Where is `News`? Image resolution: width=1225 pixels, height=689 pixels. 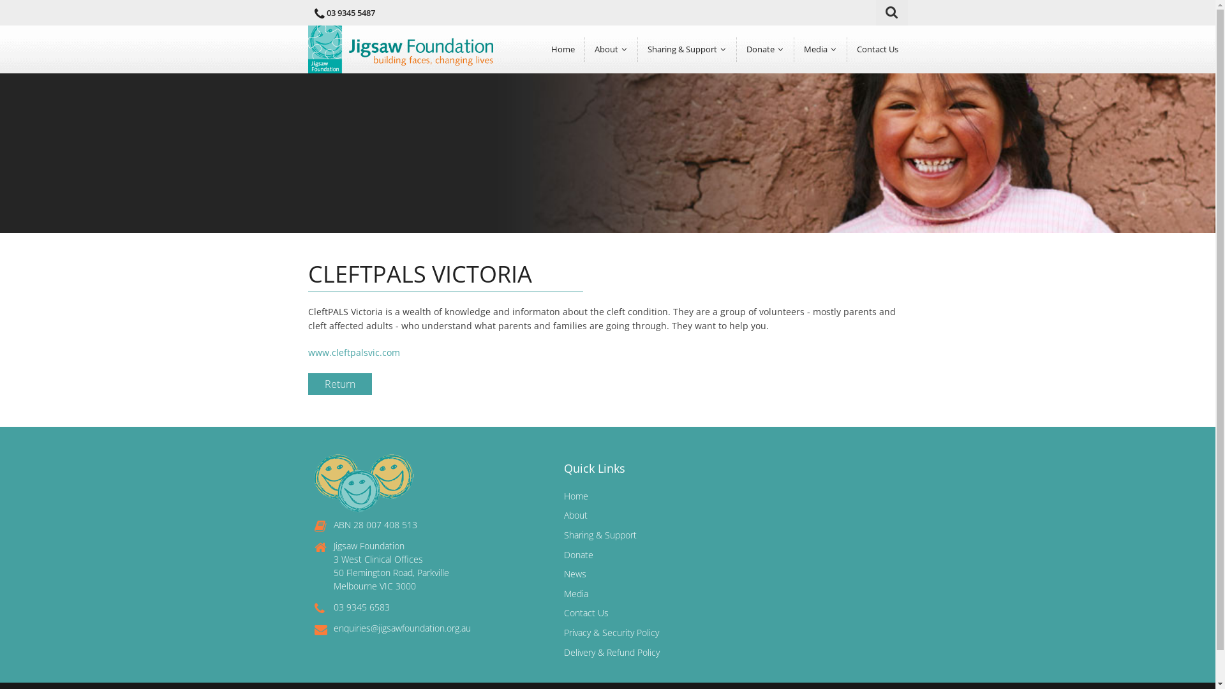
News is located at coordinates (575, 574).